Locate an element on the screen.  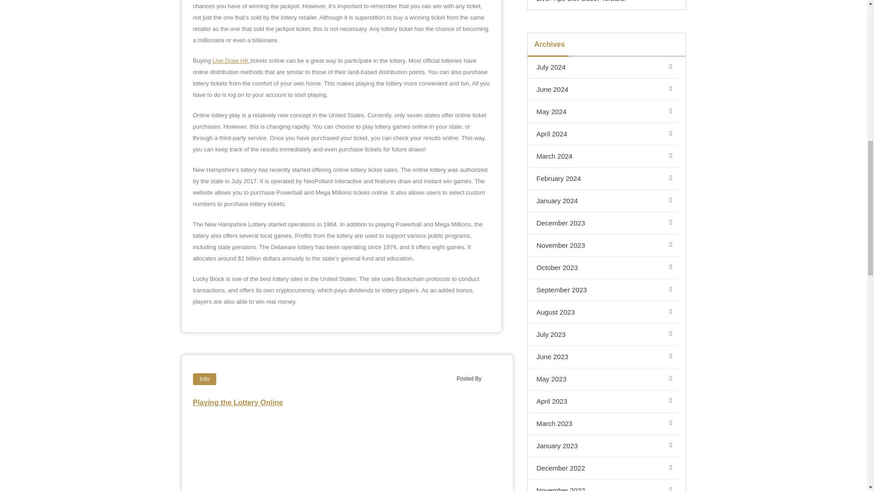
August 2023 is located at coordinates (603, 312).